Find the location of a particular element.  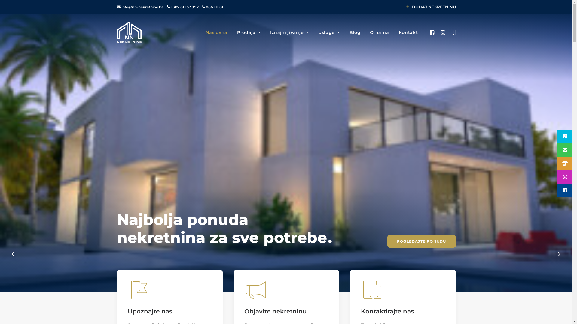

DODAJ NEKRETNINU is located at coordinates (431, 7).